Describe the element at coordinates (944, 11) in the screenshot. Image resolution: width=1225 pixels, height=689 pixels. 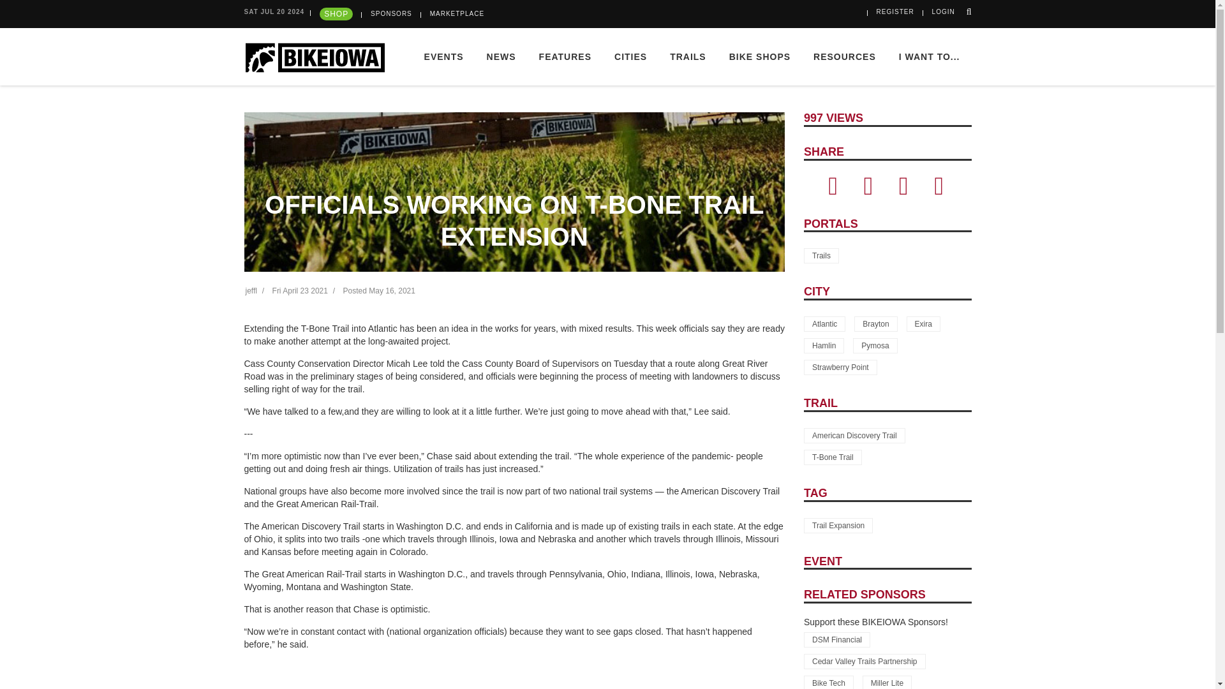
I see `LOGIN` at that location.